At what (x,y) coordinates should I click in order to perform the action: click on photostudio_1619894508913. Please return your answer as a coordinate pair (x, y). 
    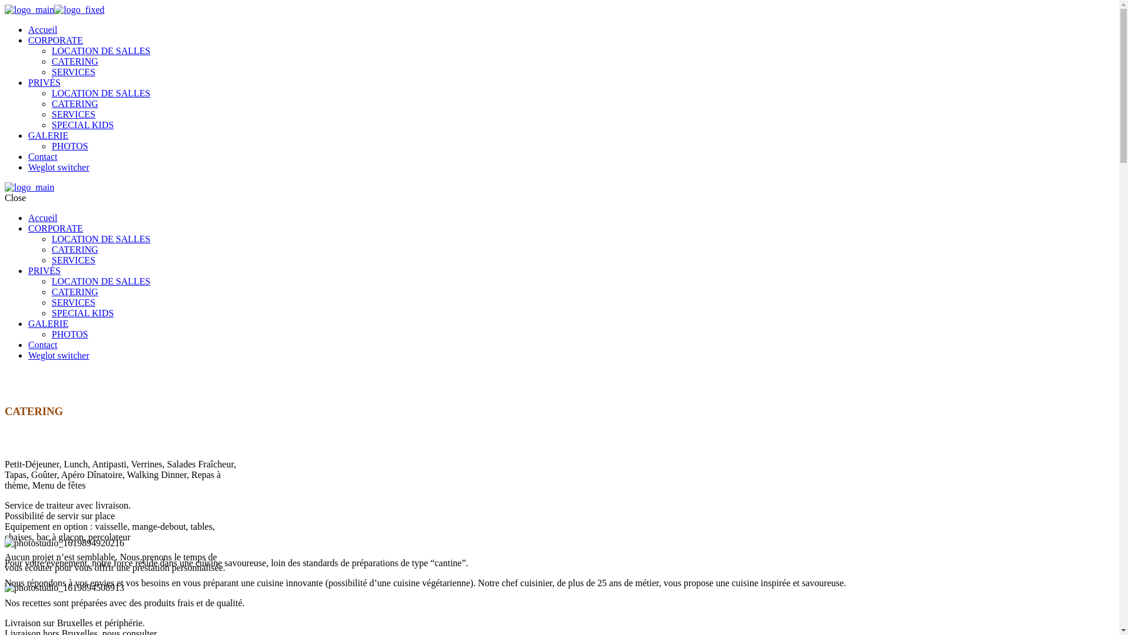
    Looking at the image, I should click on (65, 588).